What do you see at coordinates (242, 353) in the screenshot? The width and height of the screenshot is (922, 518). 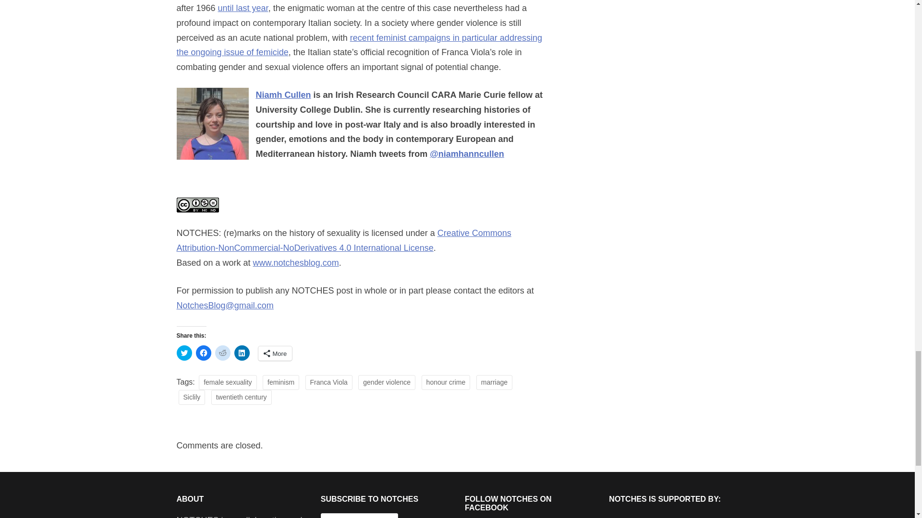 I see `Click to share on LinkedIn` at bounding box center [242, 353].